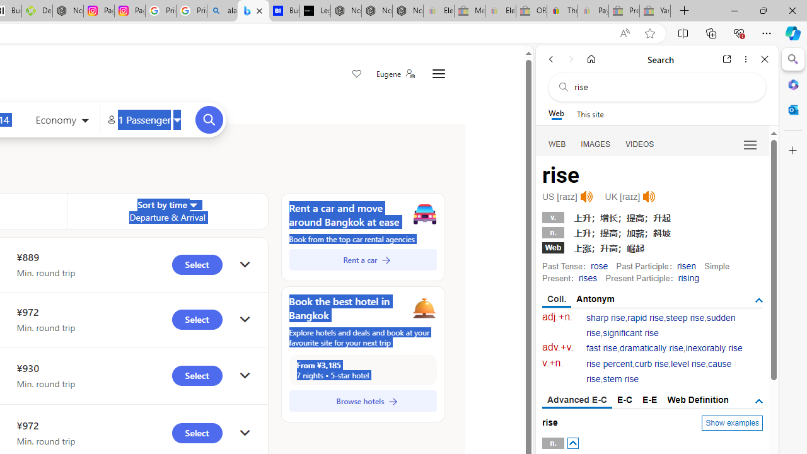 This screenshot has width=807, height=454. Describe the element at coordinates (649, 400) in the screenshot. I see `E-E` at that location.